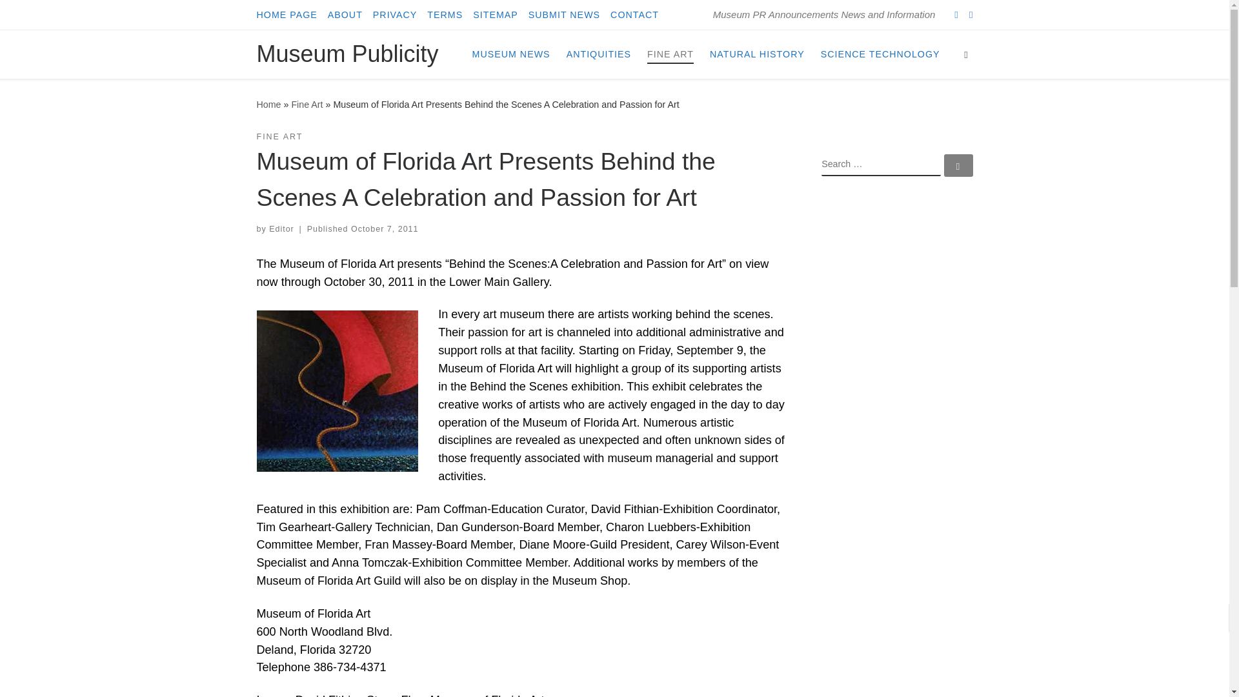 The height and width of the screenshot is (697, 1239). I want to click on Advertisement, so click(897, 395).